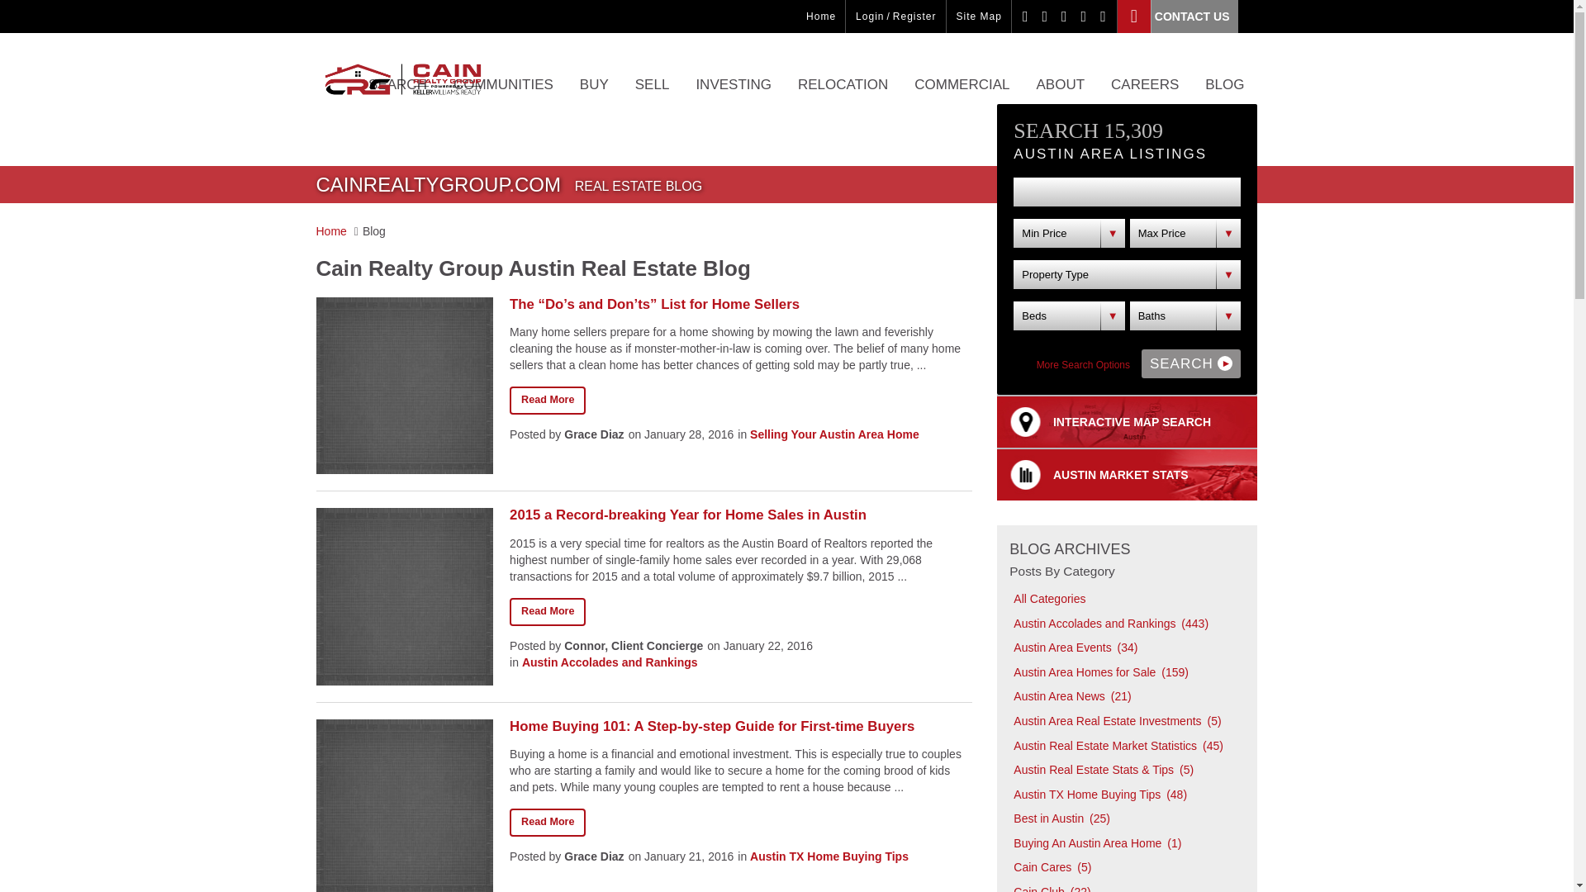 This screenshot has width=1586, height=892. What do you see at coordinates (740, 726) in the screenshot?
I see `Home Buying 101: A Step-by-step Guide for First-time Buyers` at bounding box center [740, 726].